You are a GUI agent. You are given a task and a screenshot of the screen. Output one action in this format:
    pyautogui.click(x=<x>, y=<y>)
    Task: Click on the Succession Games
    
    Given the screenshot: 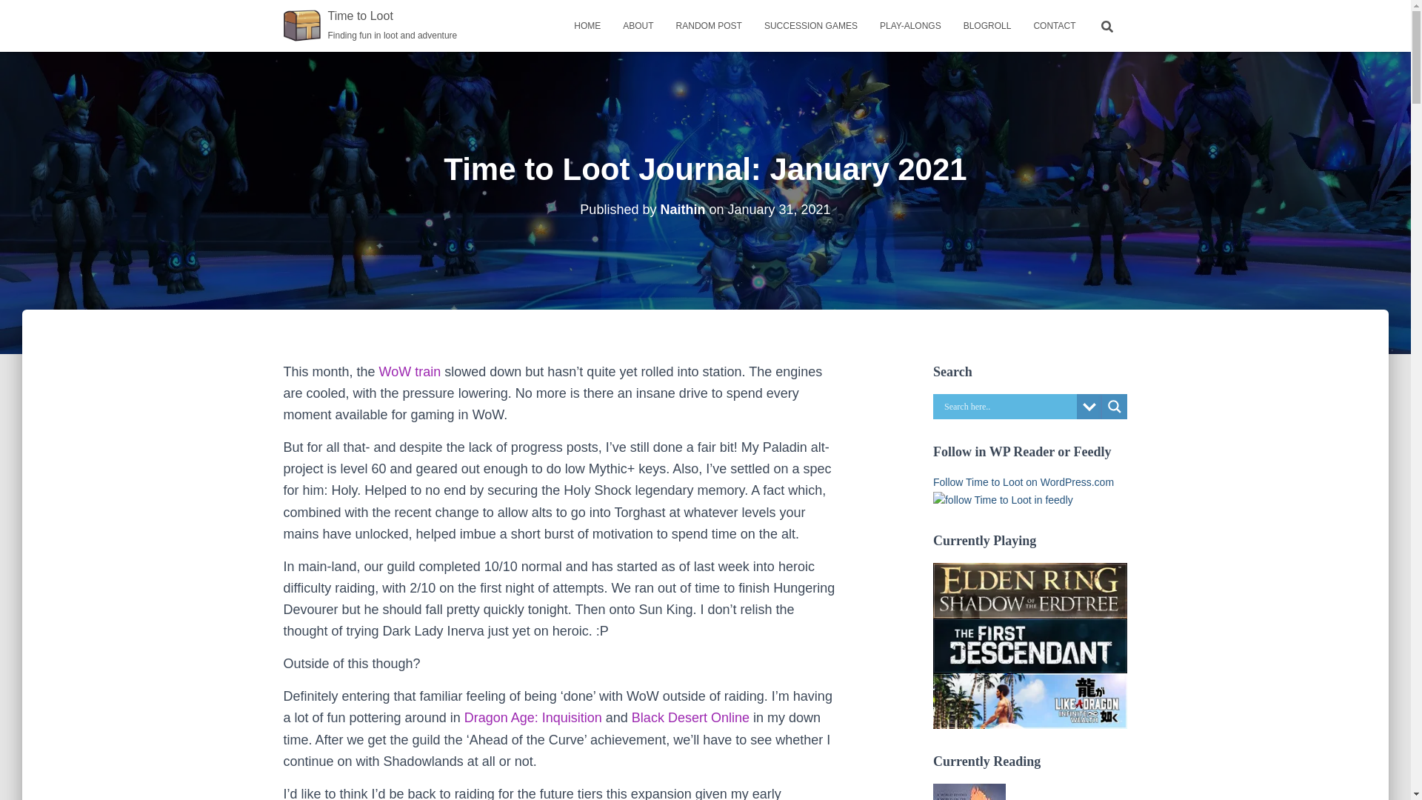 What is the action you would take?
    pyautogui.click(x=587, y=25)
    